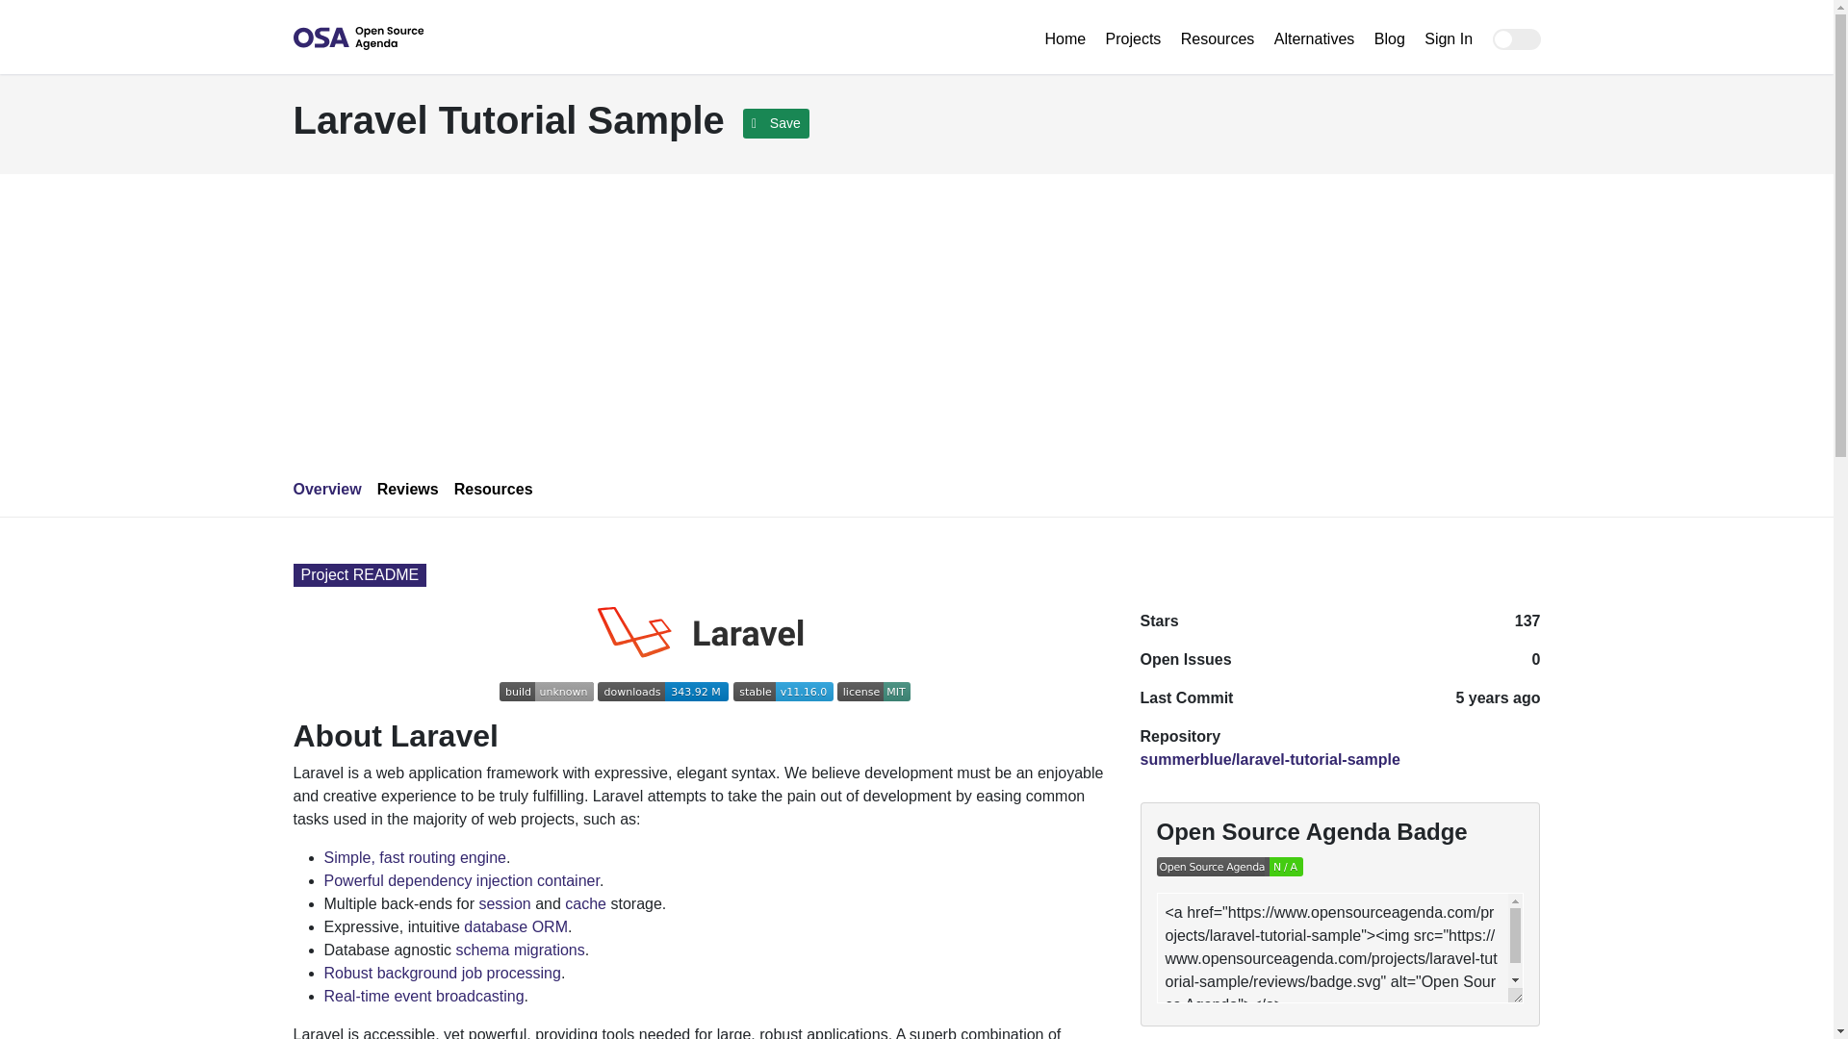  What do you see at coordinates (325, 489) in the screenshot?
I see `Overview` at bounding box center [325, 489].